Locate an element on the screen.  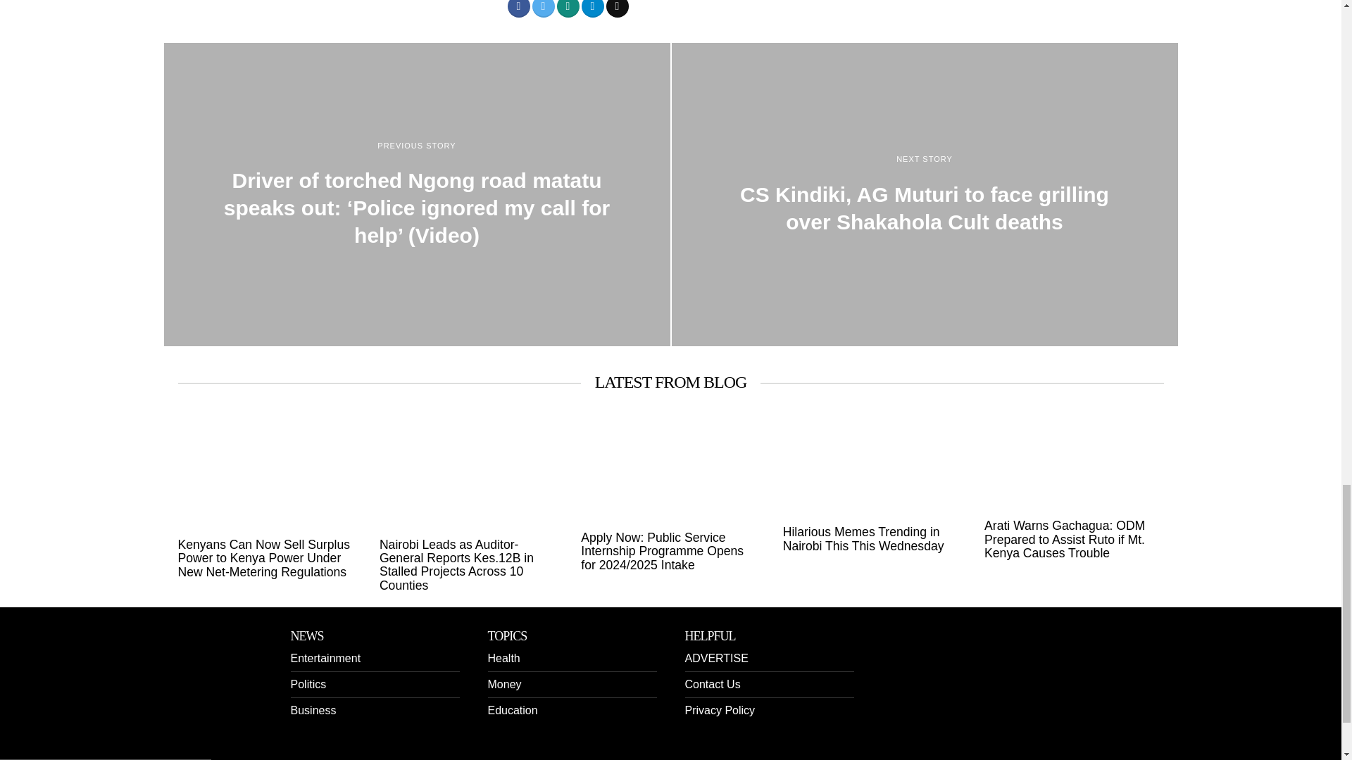
Politics is located at coordinates (308, 684).